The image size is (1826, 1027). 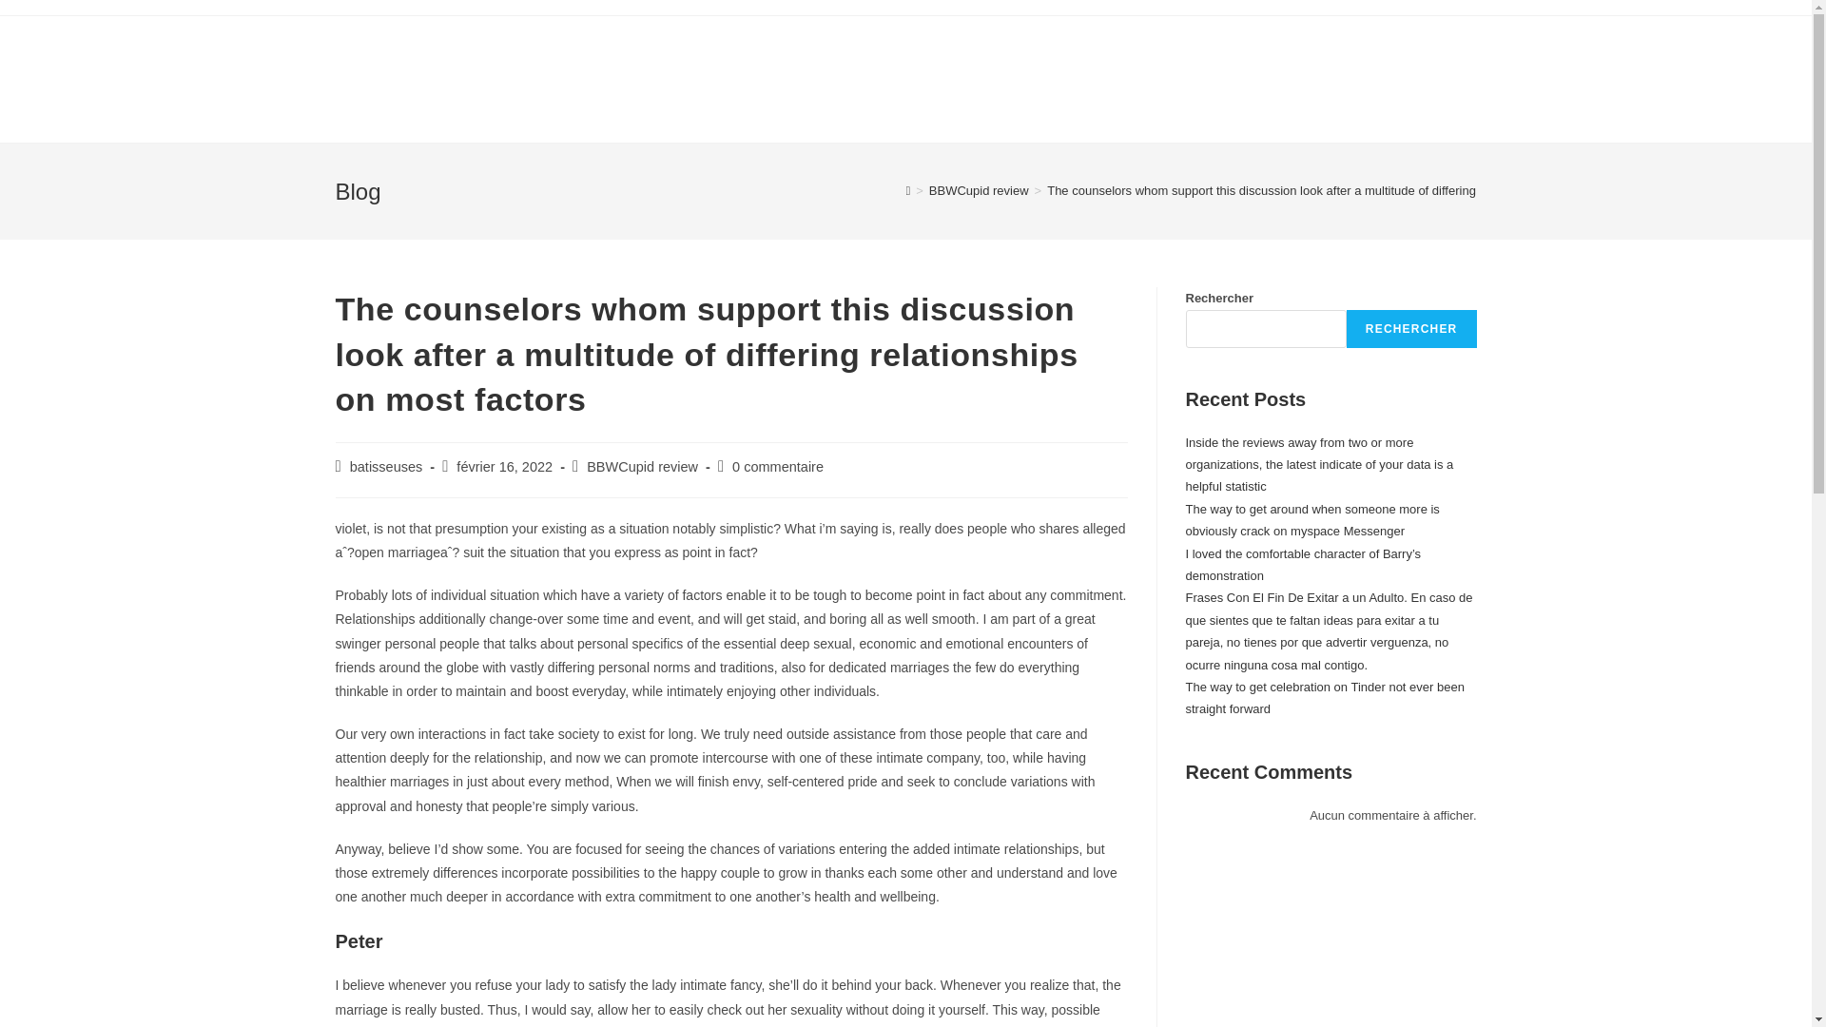 I want to click on RECHERCHER, so click(x=1411, y=329).